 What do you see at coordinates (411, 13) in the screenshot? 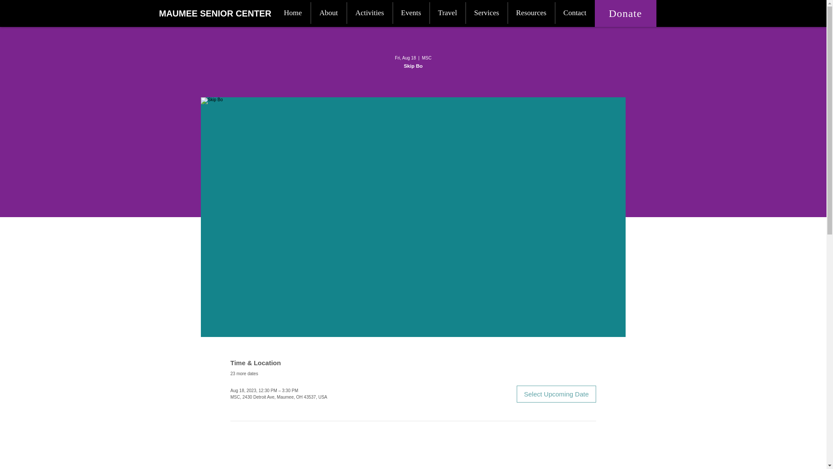
I see `Events` at bounding box center [411, 13].